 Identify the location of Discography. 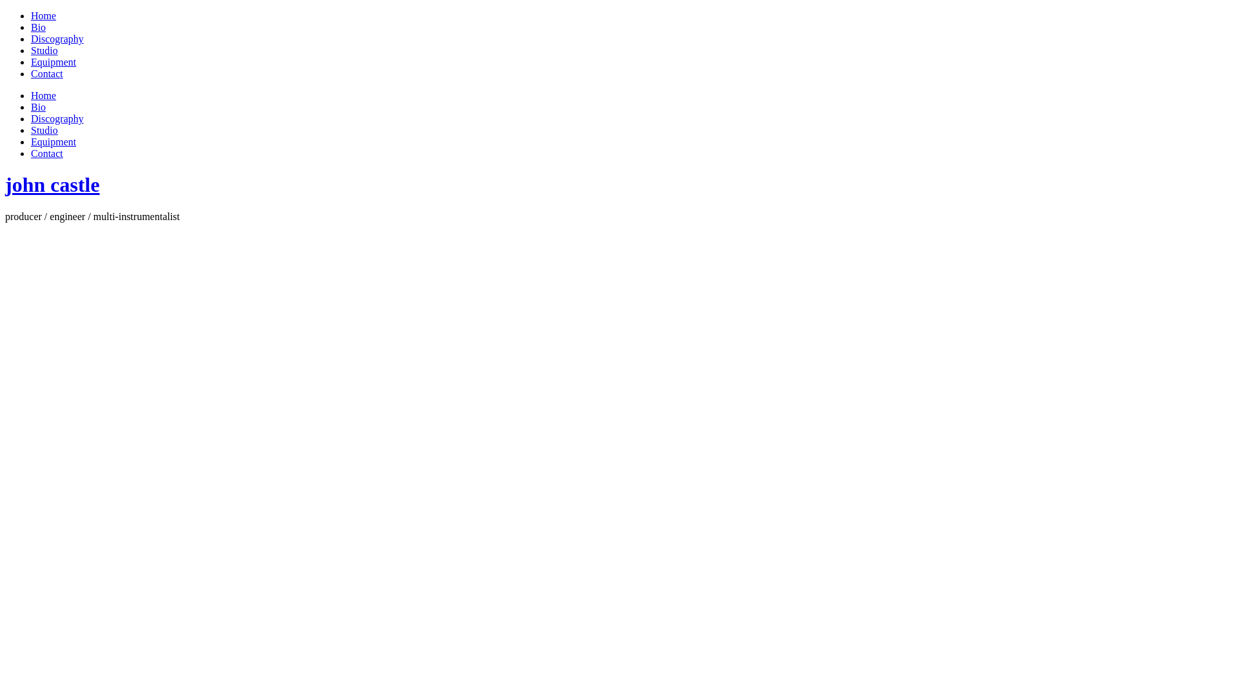
(57, 118).